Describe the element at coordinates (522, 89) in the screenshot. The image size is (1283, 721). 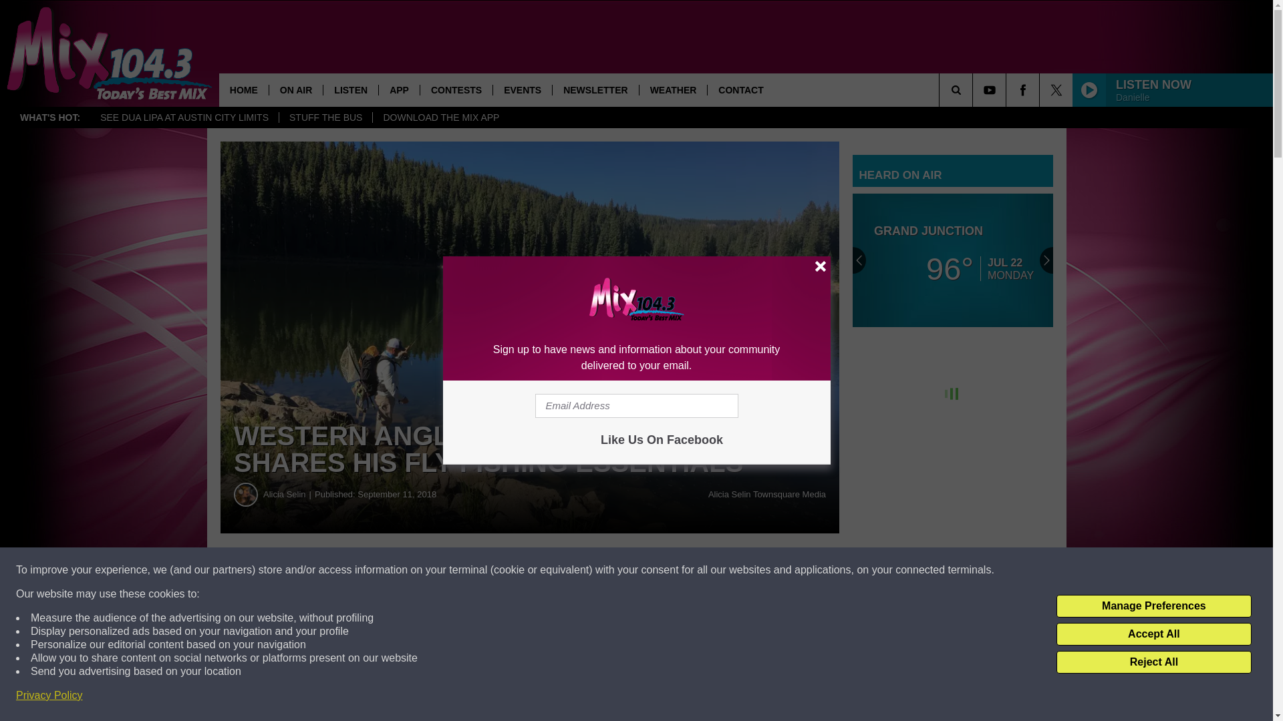
I see `EVENTS` at that location.